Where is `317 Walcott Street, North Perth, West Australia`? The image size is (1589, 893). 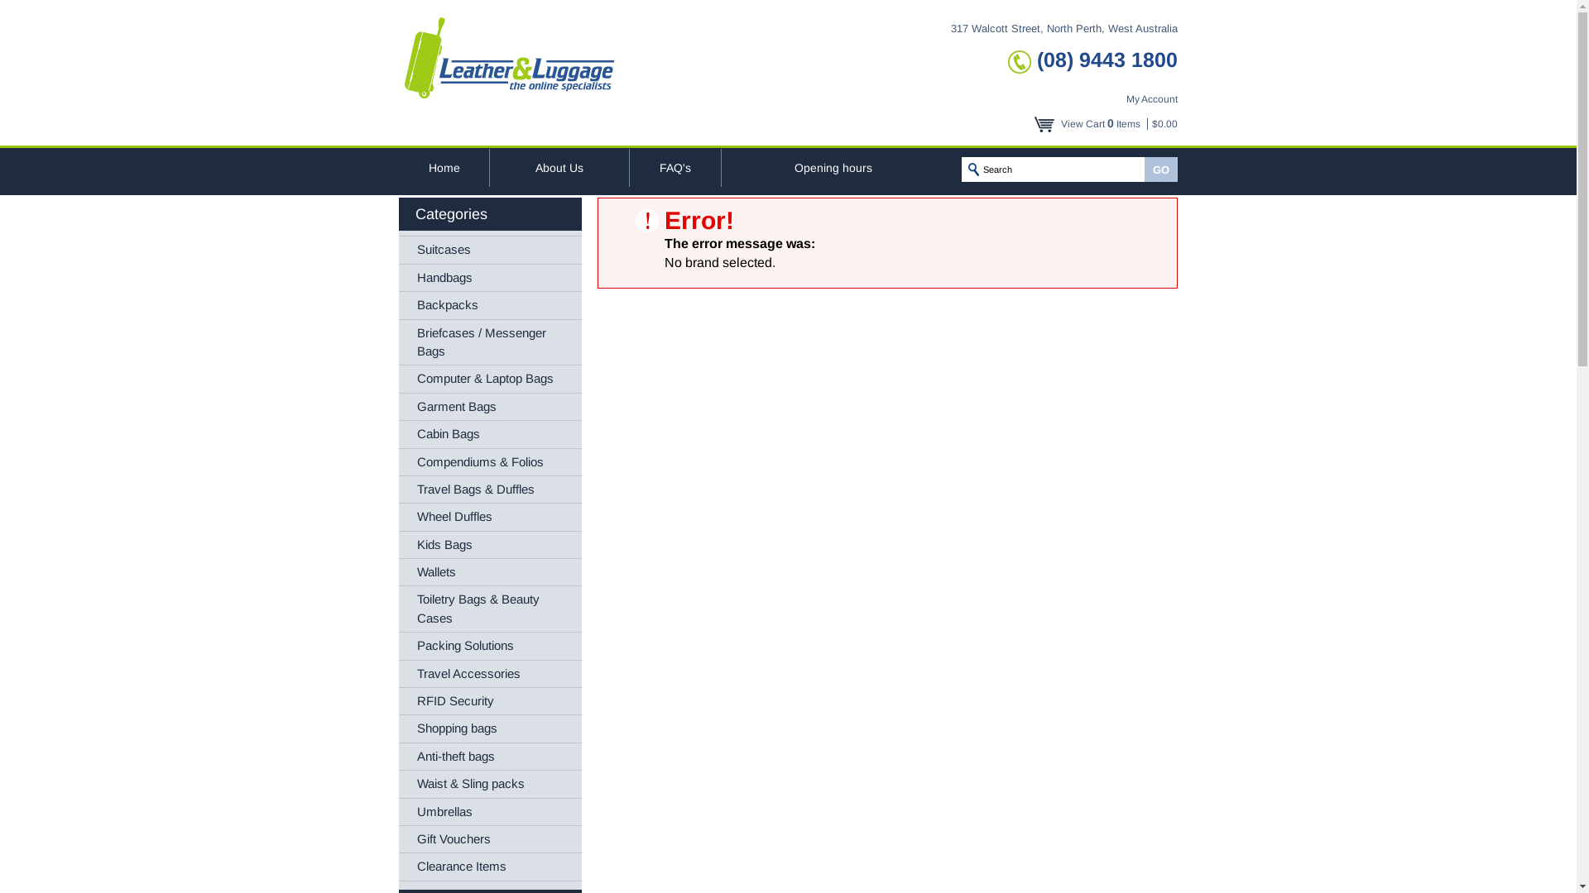
317 Walcott Street, North Perth, West Australia is located at coordinates (1064, 28).